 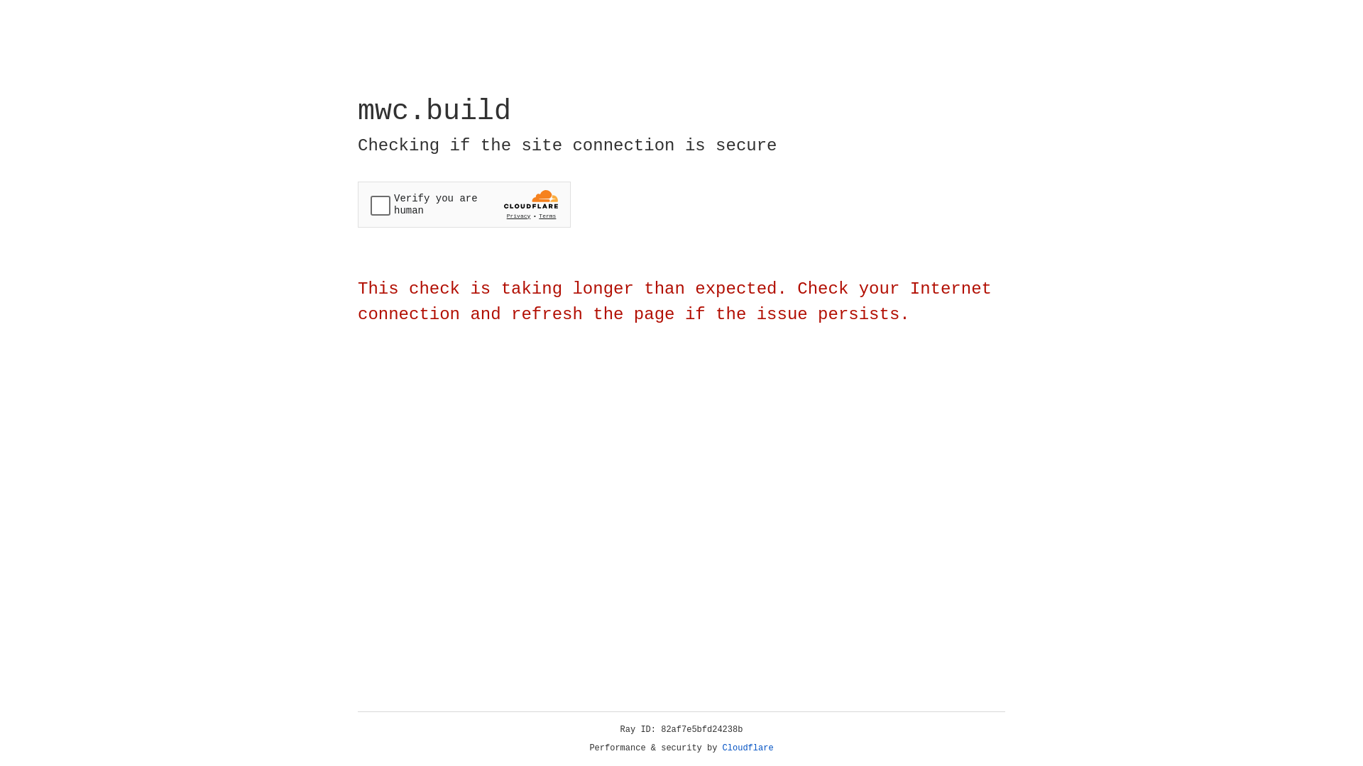 What do you see at coordinates (464, 204) in the screenshot?
I see `Widget containing a Cloudflare security challenge` at bounding box center [464, 204].